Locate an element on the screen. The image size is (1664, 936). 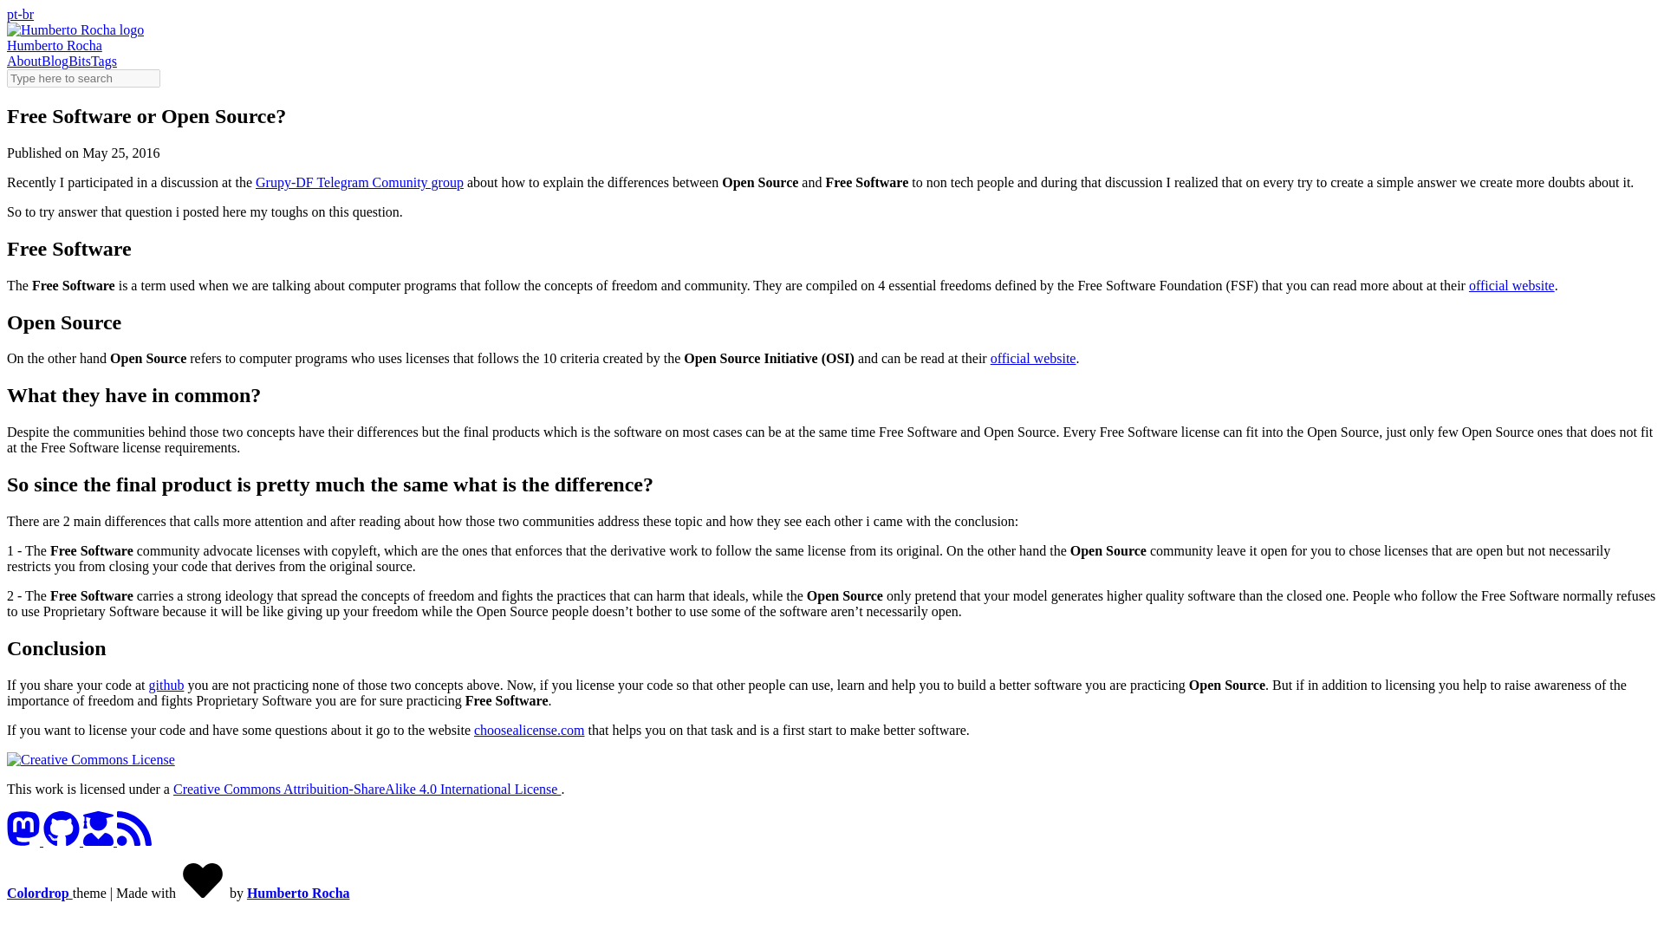
Grupy-DF Telegram Comunity group is located at coordinates (360, 182).